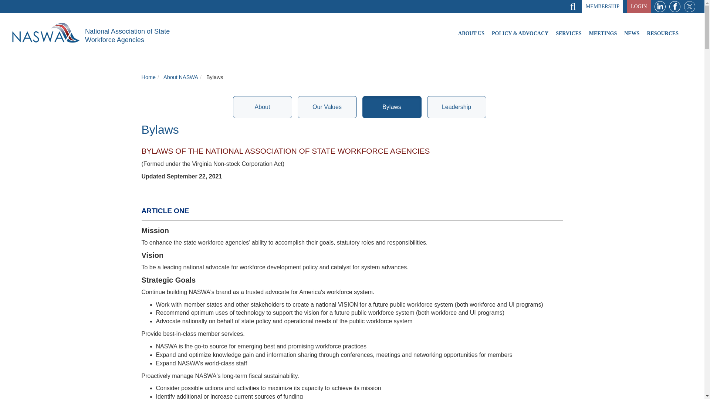 This screenshot has height=399, width=710. Describe the element at coordinates (592, 6) in the screenshot. I see `Search` at that location.